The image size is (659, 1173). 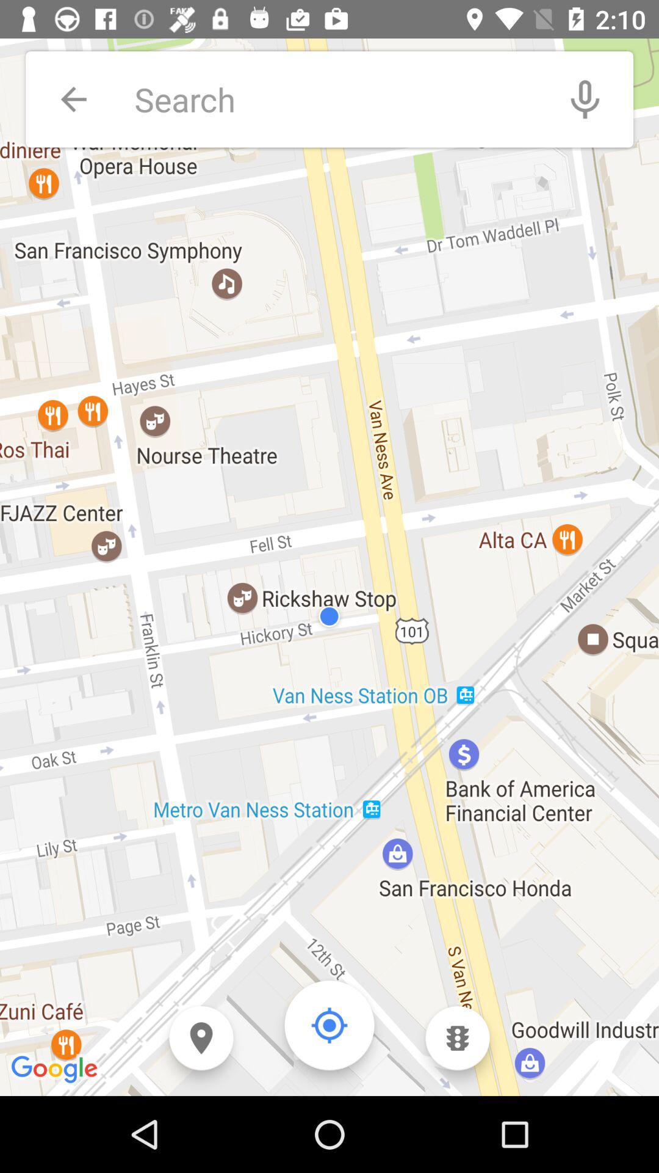 I want to click on go to previous page, so click(x=73, y=99).